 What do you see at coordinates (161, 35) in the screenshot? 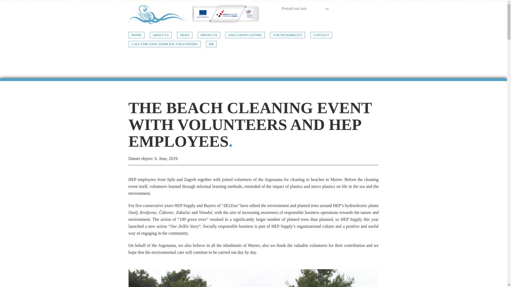
I see `ABOUT US` at bounding box center [161, 35].